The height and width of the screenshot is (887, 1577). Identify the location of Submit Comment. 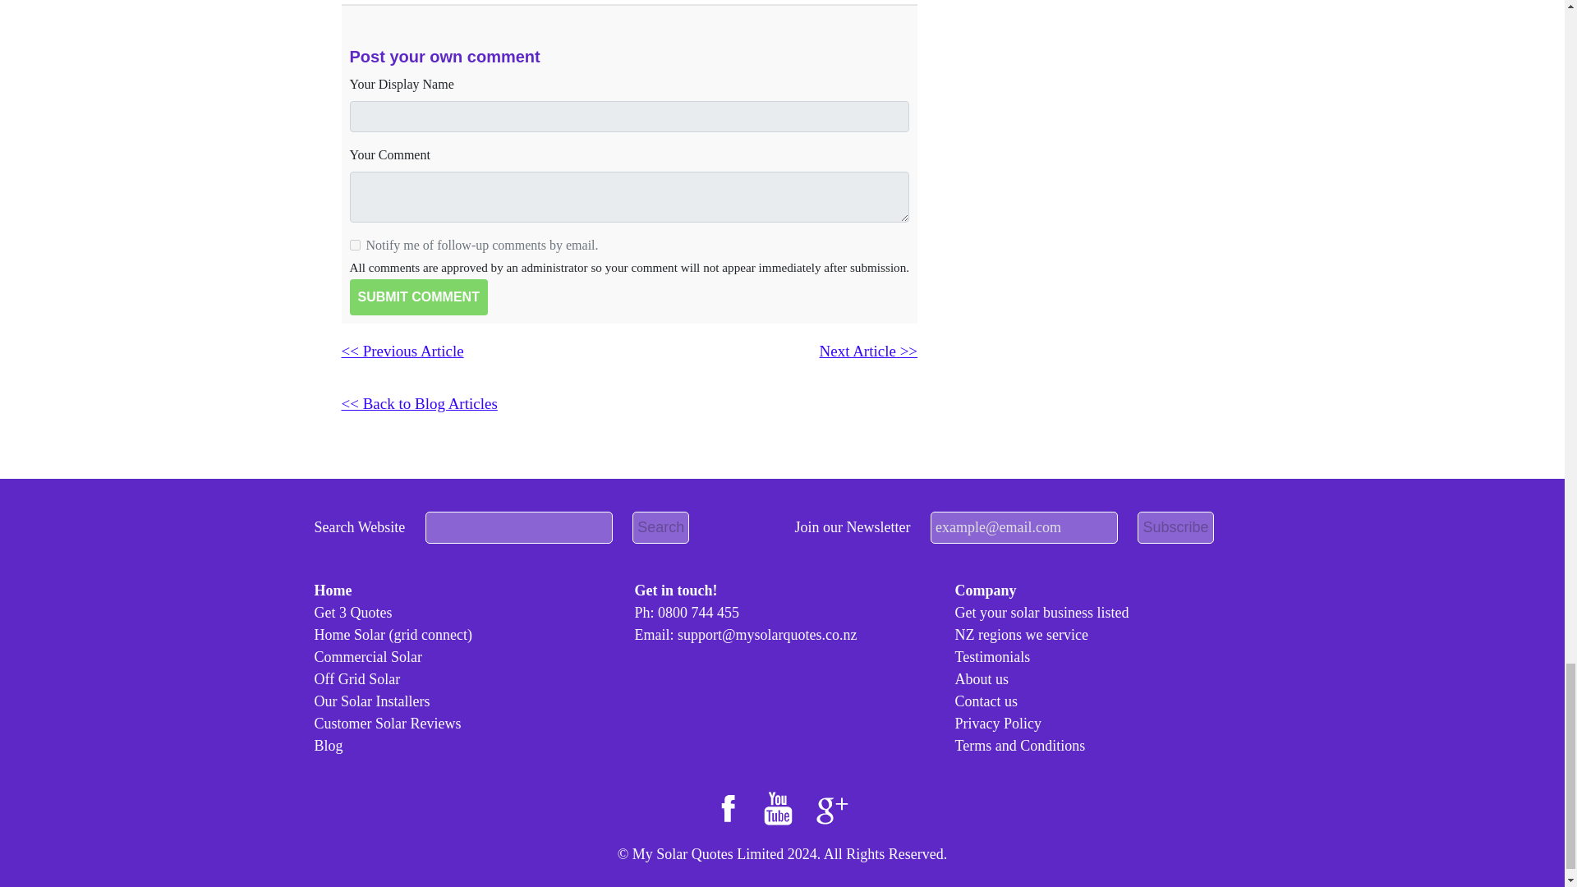
(419, 297).